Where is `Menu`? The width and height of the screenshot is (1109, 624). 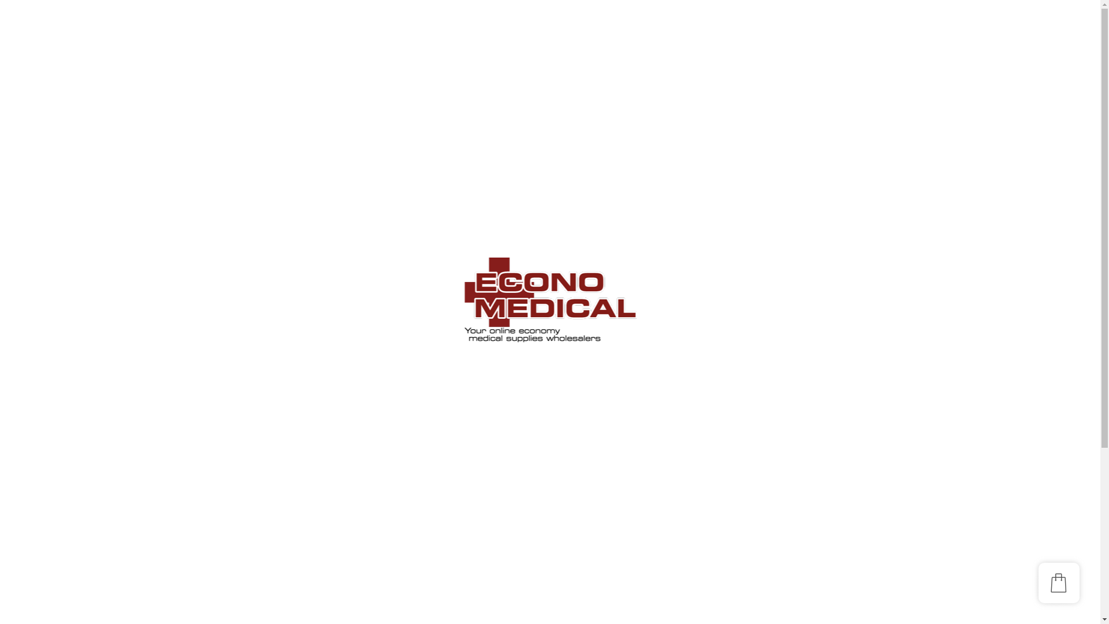
Menu is located at coordinates (536, 112).